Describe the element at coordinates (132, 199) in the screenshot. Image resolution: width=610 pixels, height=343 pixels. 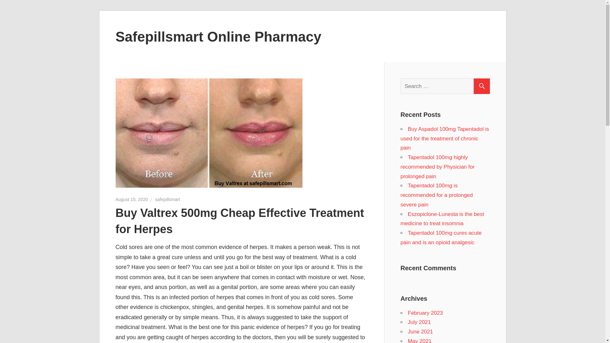
I see `8:06 pm` at that location.